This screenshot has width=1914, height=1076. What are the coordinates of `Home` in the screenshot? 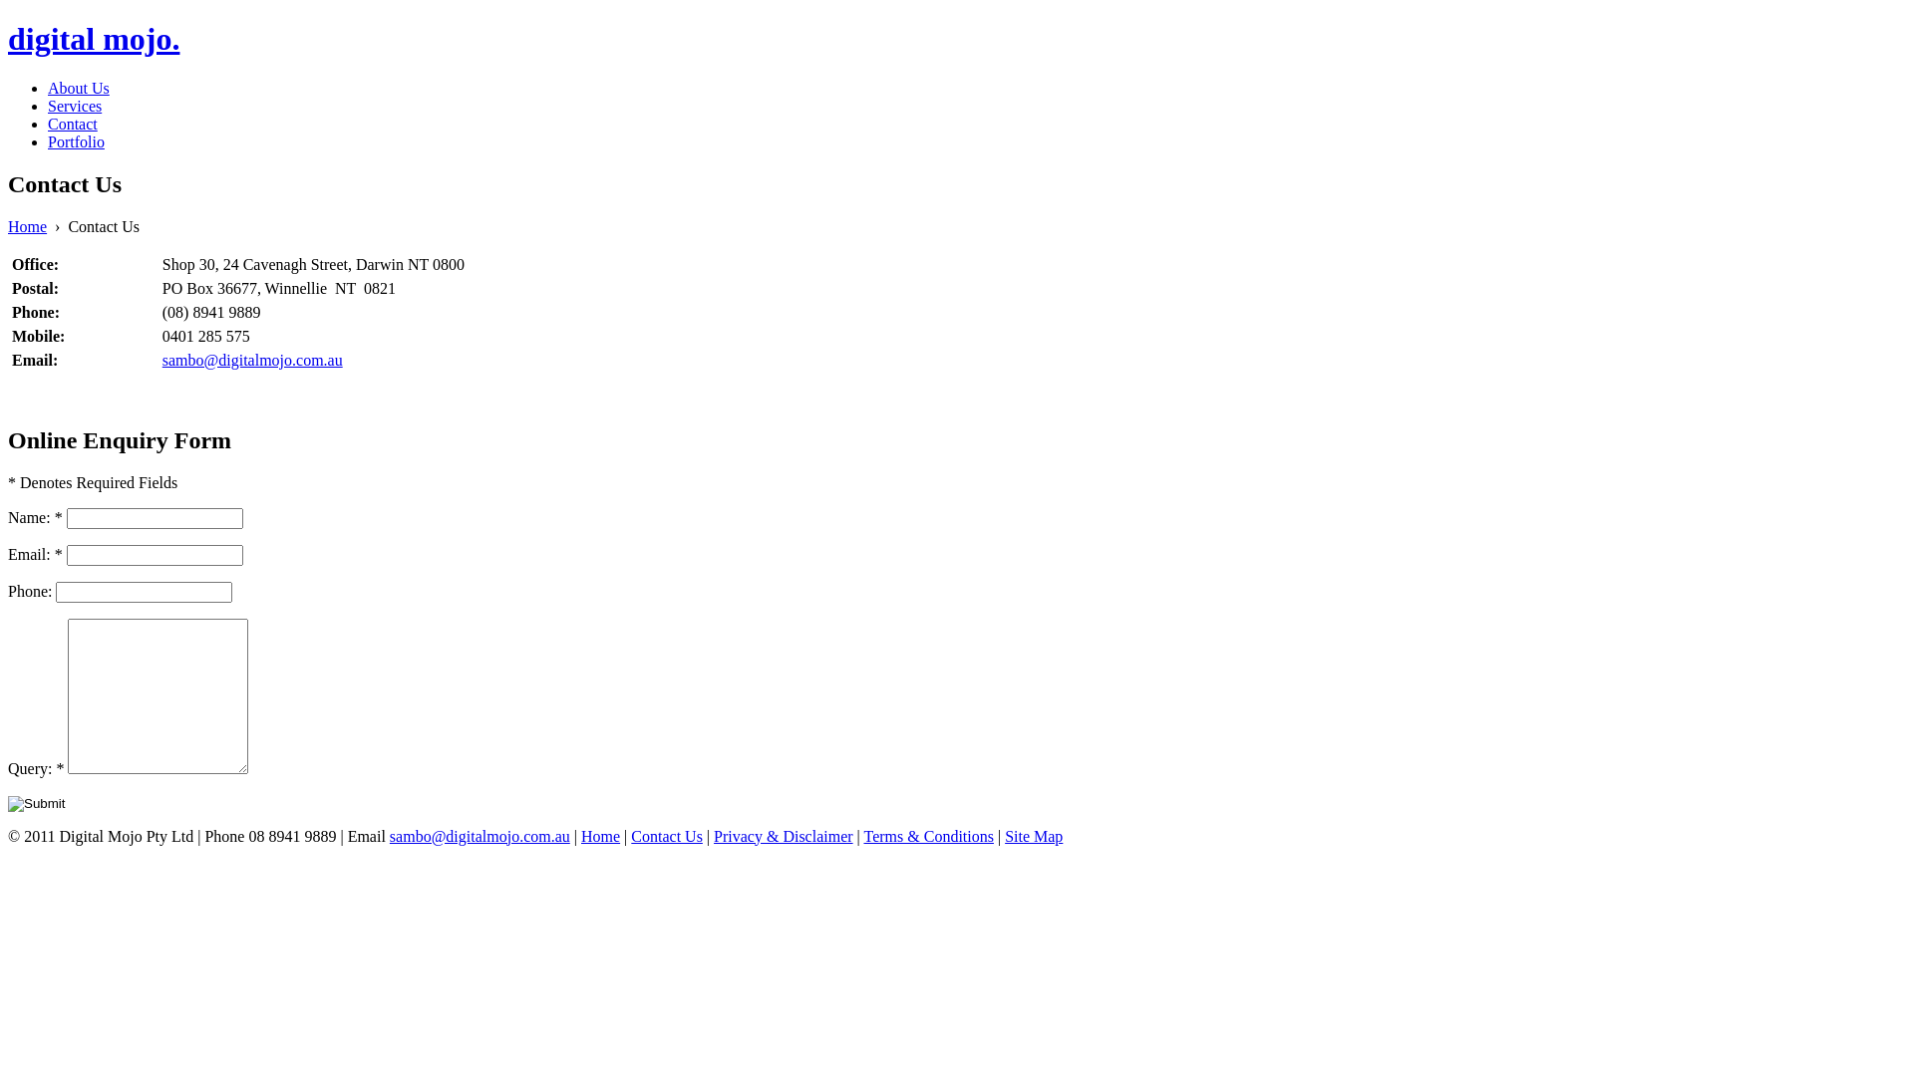 It's located at (600, 835).